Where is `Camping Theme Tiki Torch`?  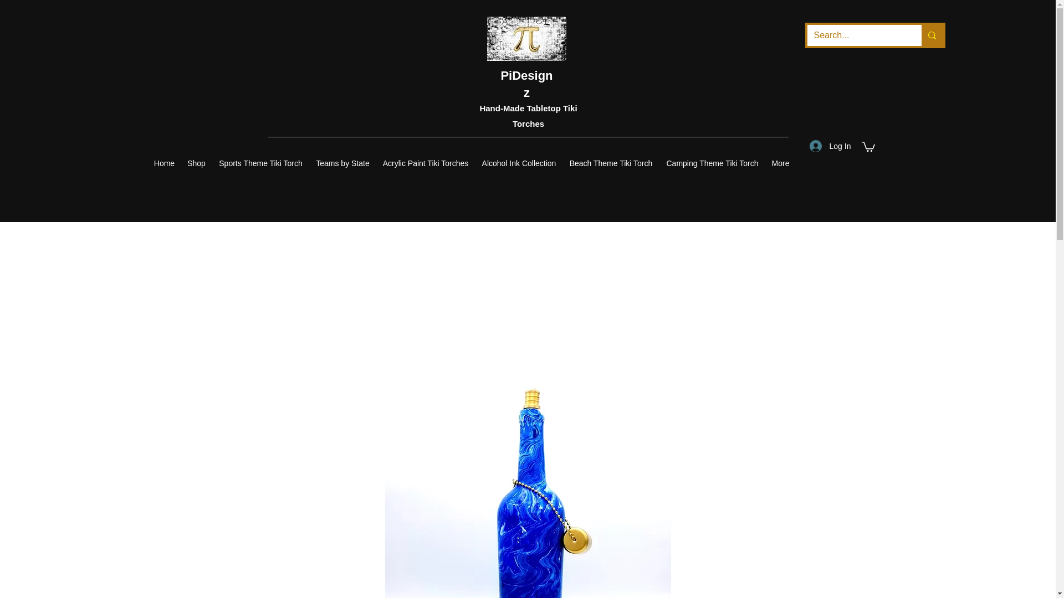
Camping Theme Tiki Torch is located at coordinates (713, 163).